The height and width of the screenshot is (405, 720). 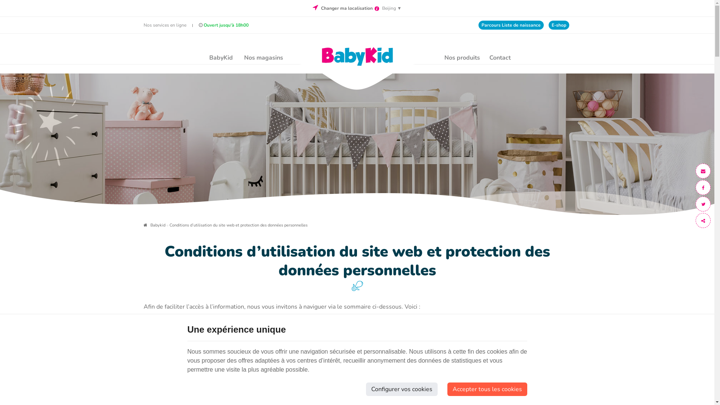 What do you see at coordinates (201, 332) in the screenshot?
I see `Article 2. - Utilisation des Sites` at bounding box center [201, 332].